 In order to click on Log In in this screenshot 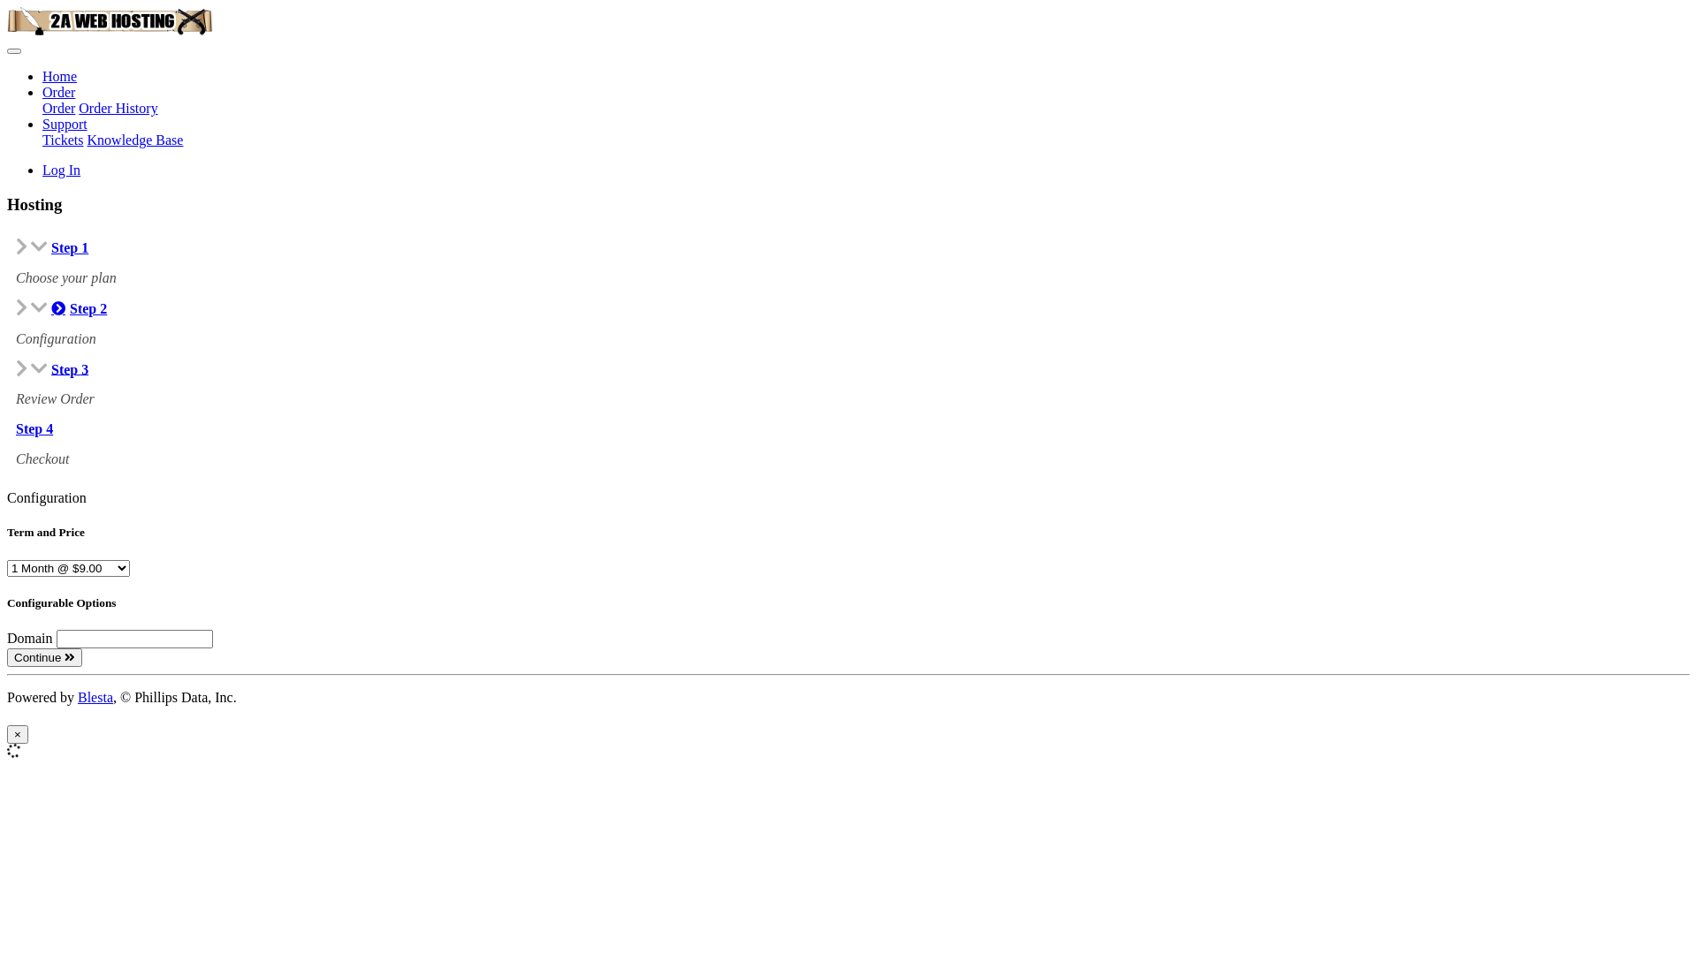, I will do `click(62, 170)`.